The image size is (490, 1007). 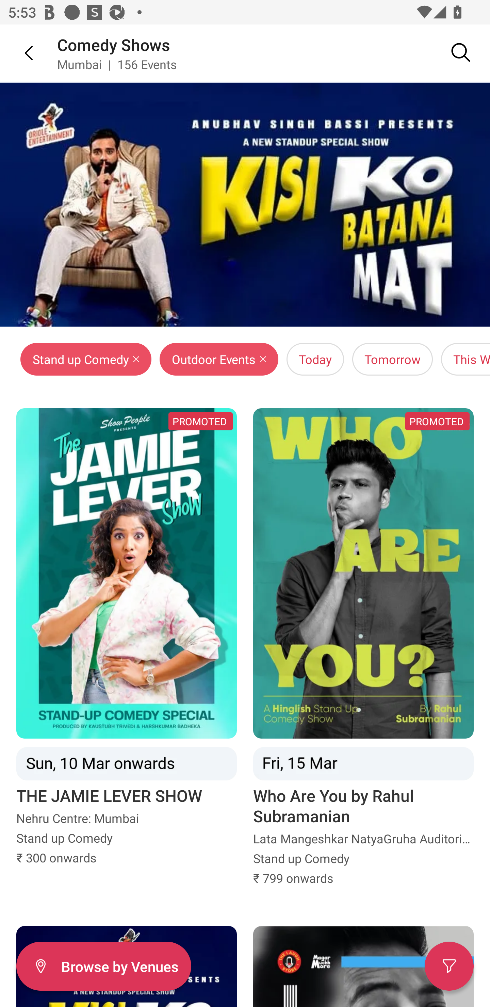 What do you see at coordinates (117, 64) in the screenshot?
I see `Mumbai  |  156 Events` at bounding box center [117, 64].